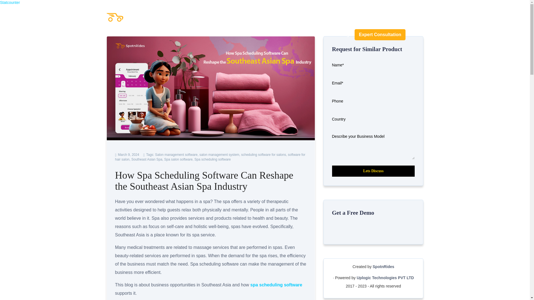 The image size is (534, 300). I want to click on Statcounter, so click(10, 2).